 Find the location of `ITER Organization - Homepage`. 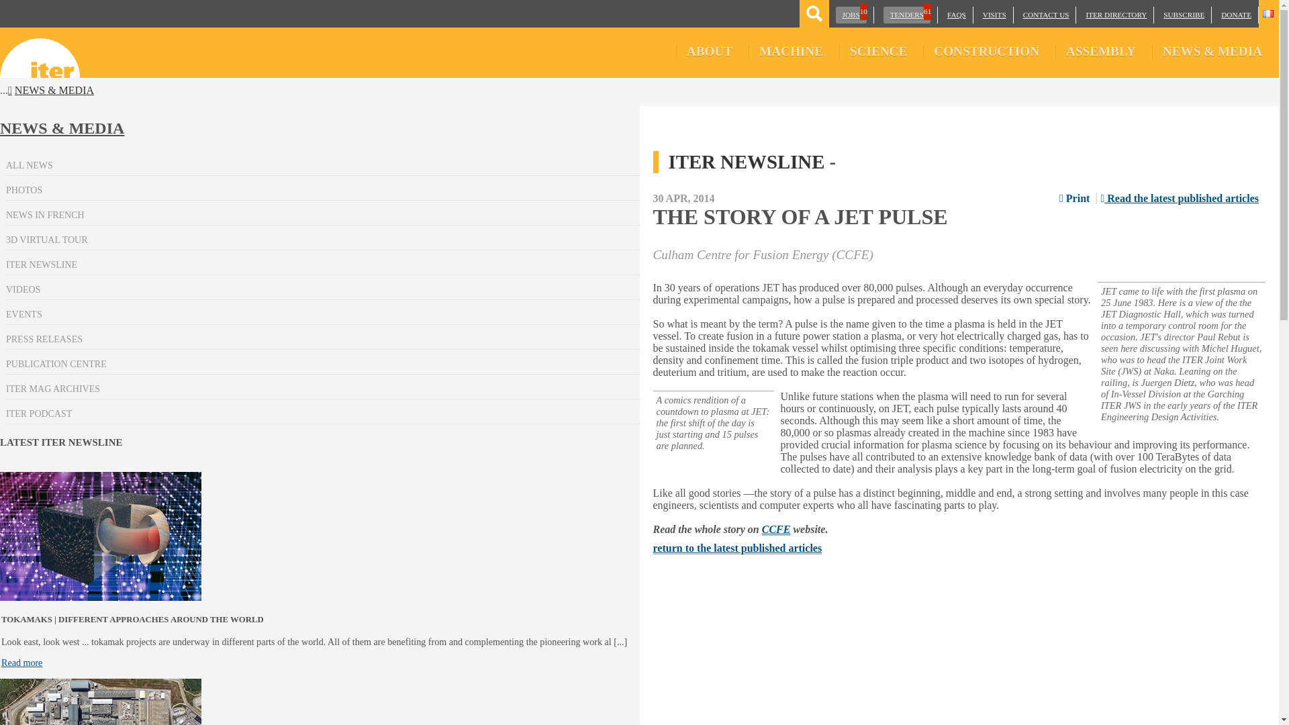

ITER Organization - Homepage is located at coordinates (40, 52).